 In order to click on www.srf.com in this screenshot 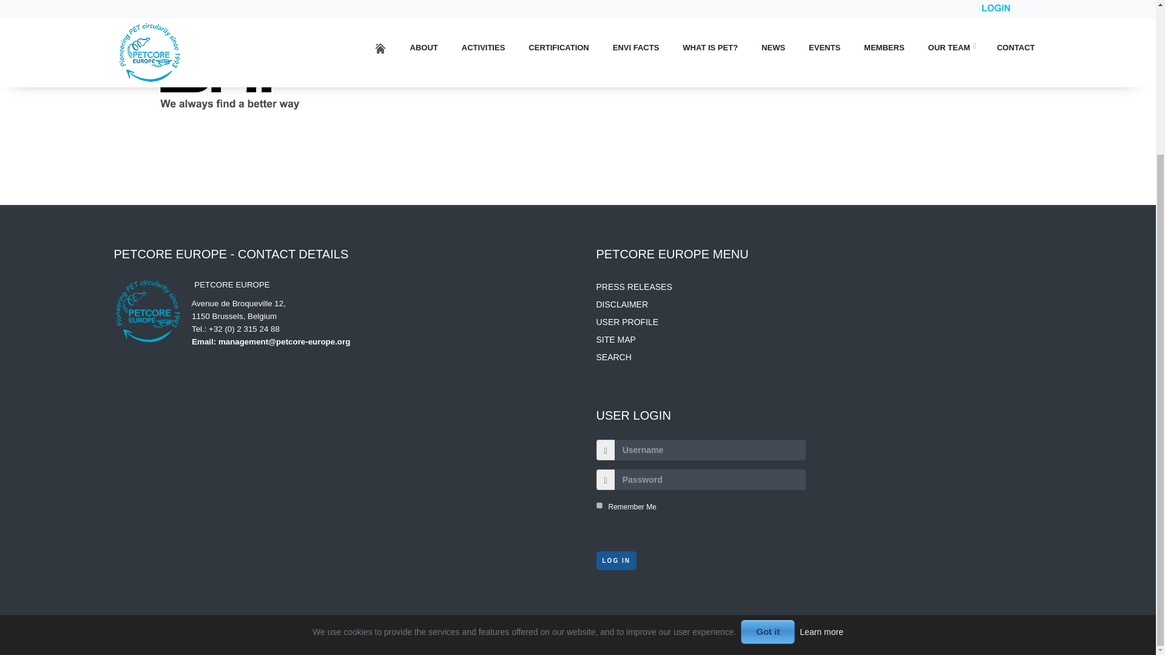, I will do `click(426, 42)`.